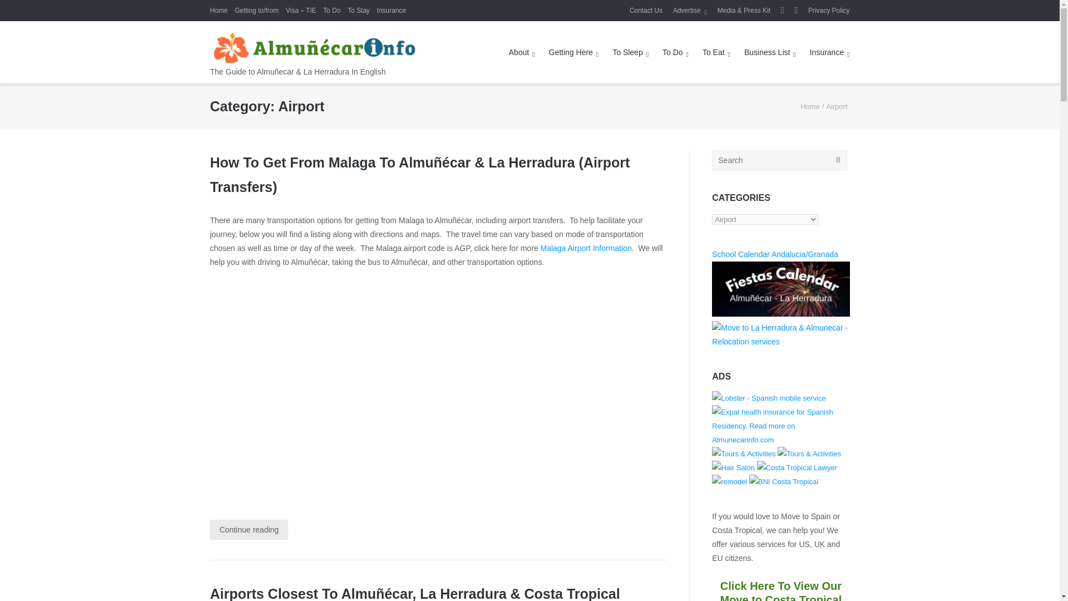 The width and height of the screenshot is (1068, 601). What do you see at coordinates (796, 10) in the screenshot?
I see `Twitter` at bounding box center [796, 10].